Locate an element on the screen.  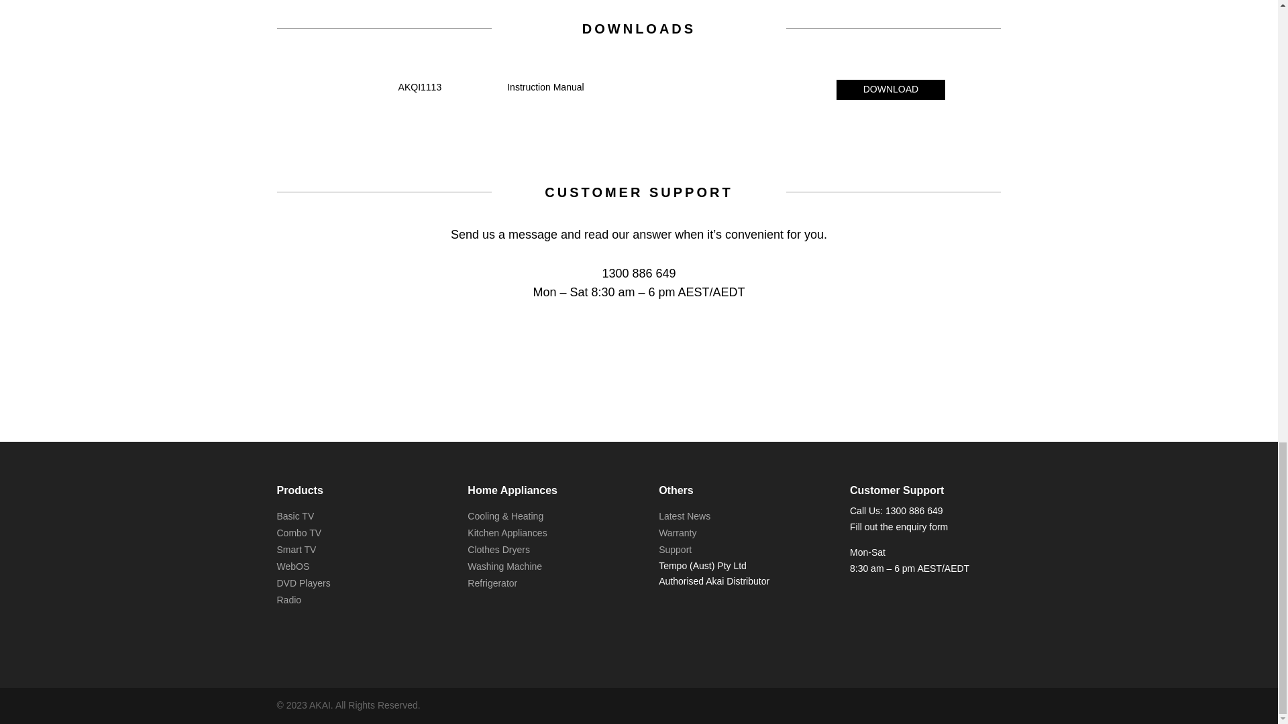
Basic TV is located at coordinates (295, 516).